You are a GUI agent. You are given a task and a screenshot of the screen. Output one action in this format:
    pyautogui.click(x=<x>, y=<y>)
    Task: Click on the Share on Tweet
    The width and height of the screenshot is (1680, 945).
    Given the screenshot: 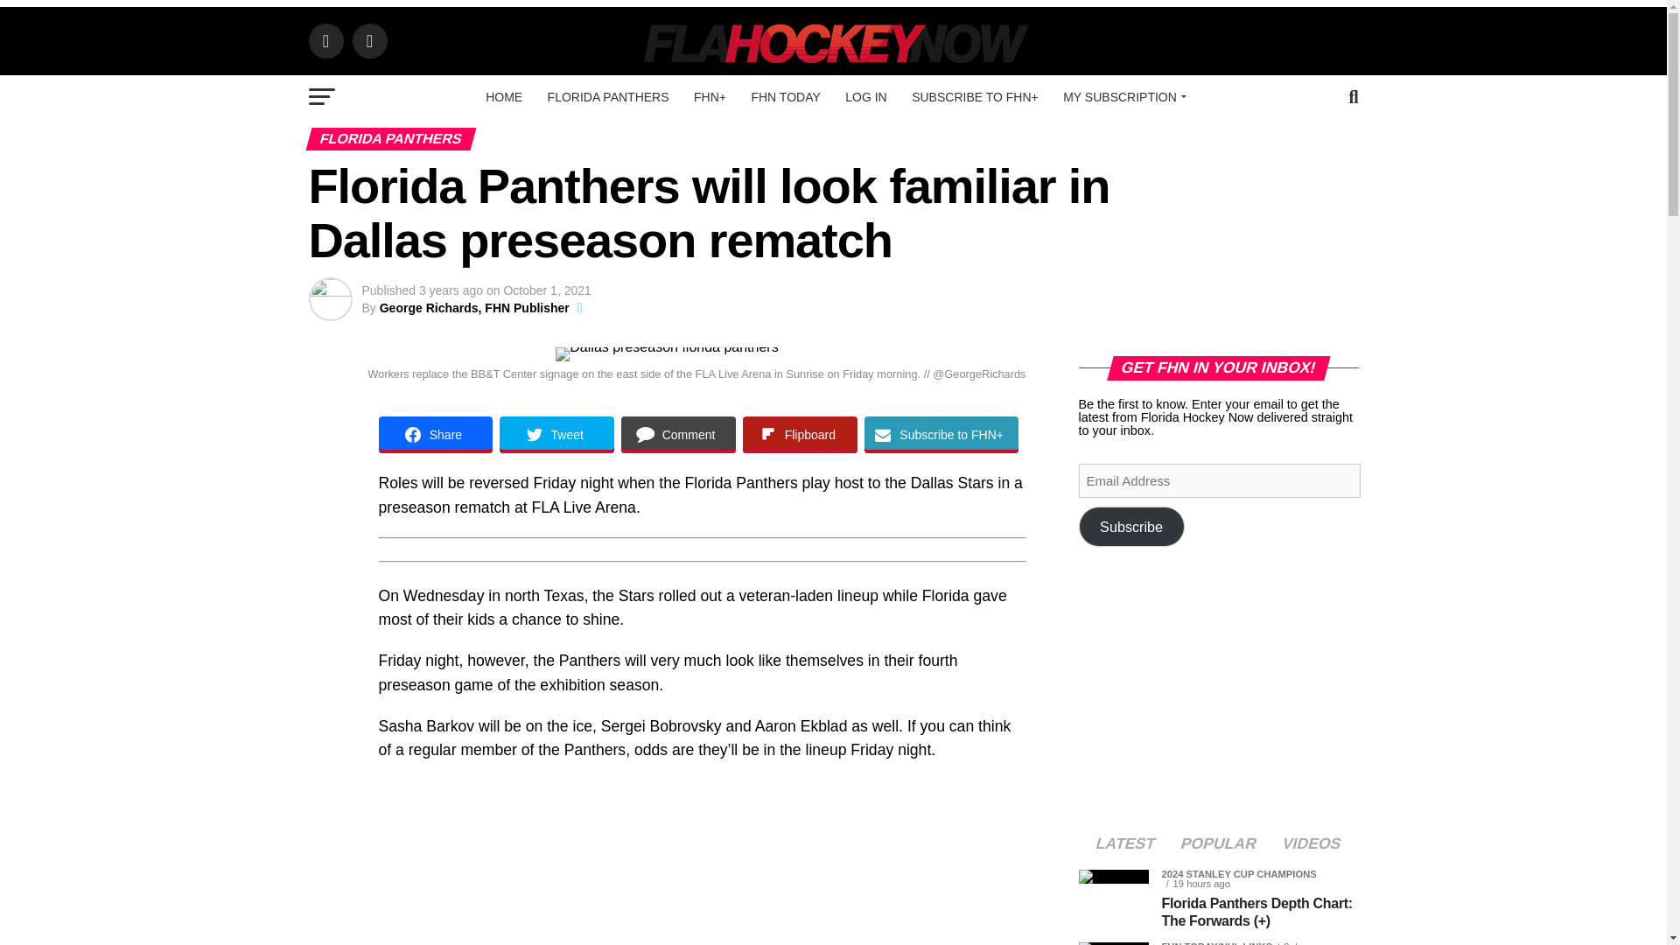 What is the action you would take?
    pyautogui.click(x=556, y=435)
    